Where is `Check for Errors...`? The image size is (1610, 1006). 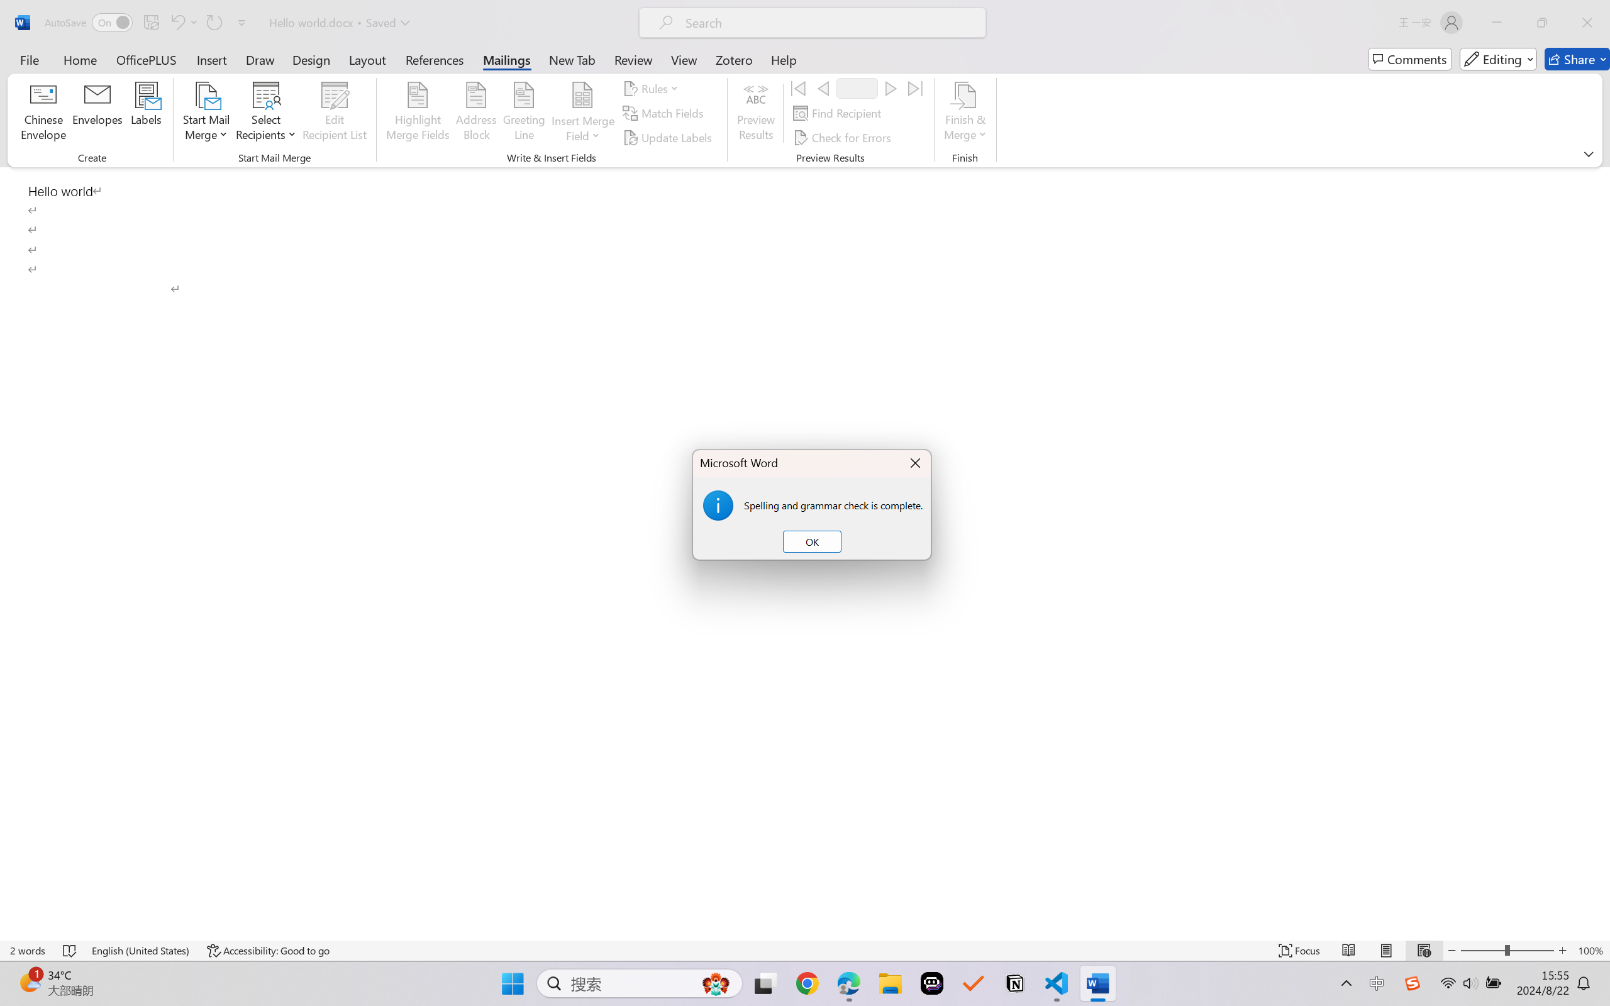 Check for Errors... is located at coordinates (844, 137).